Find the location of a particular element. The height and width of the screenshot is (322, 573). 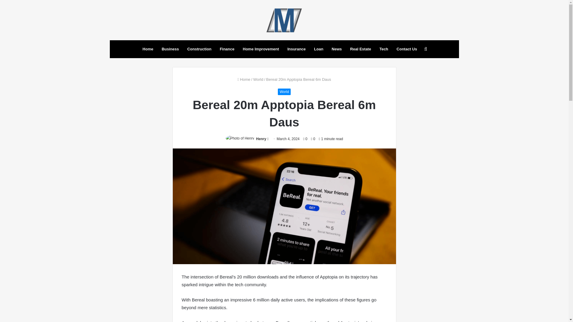

Murphy Business Charlotte is located at coordinates (284, 20).